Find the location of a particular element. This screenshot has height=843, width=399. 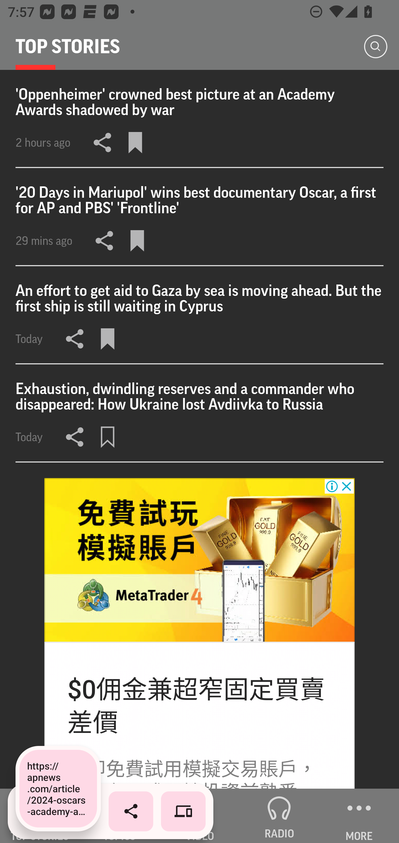

RADIO is located at coordinates (279, 816).